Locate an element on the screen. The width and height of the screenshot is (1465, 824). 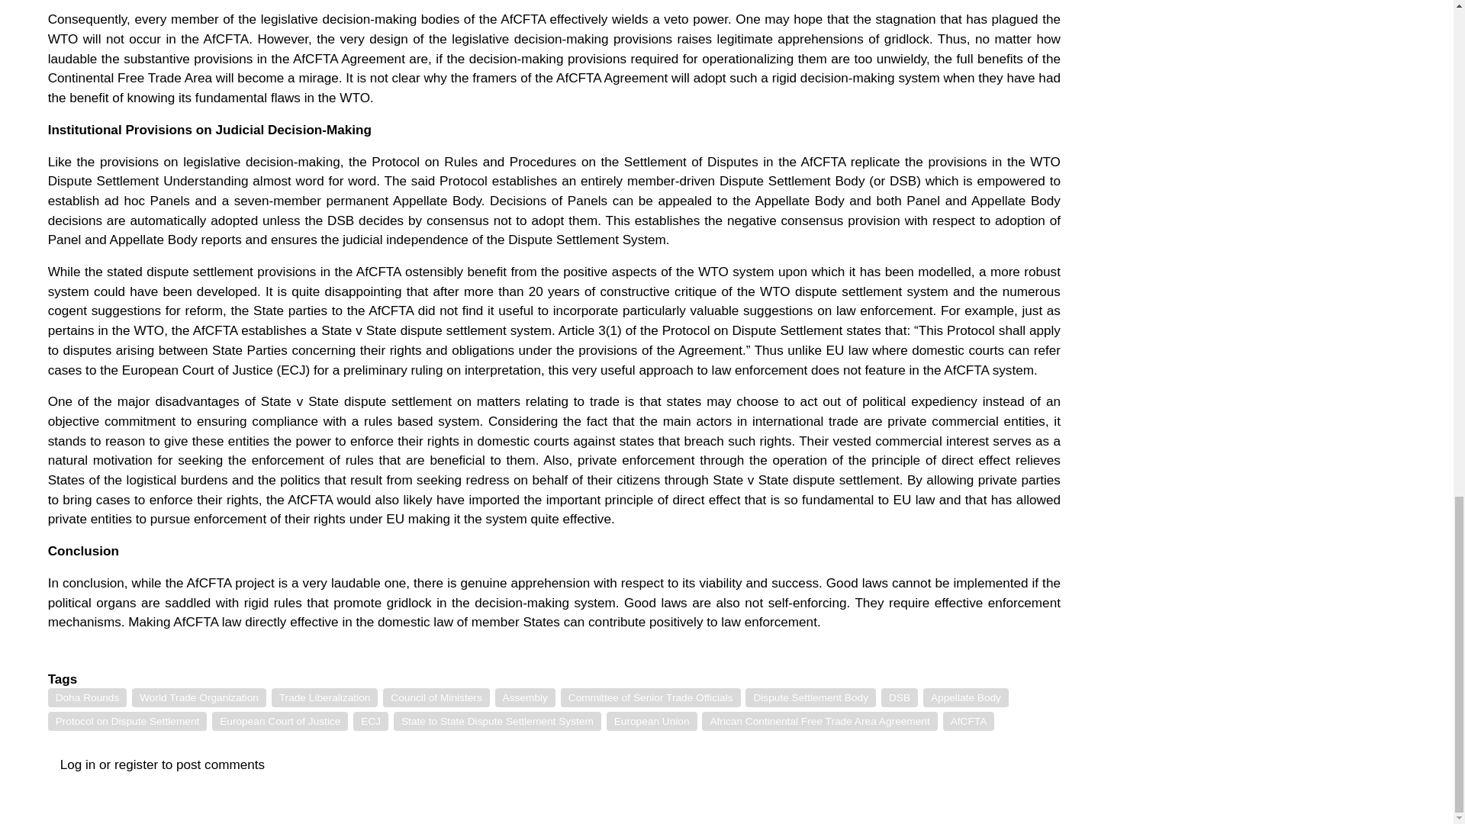
European Court of Justice is located at coordinates (280, 721).